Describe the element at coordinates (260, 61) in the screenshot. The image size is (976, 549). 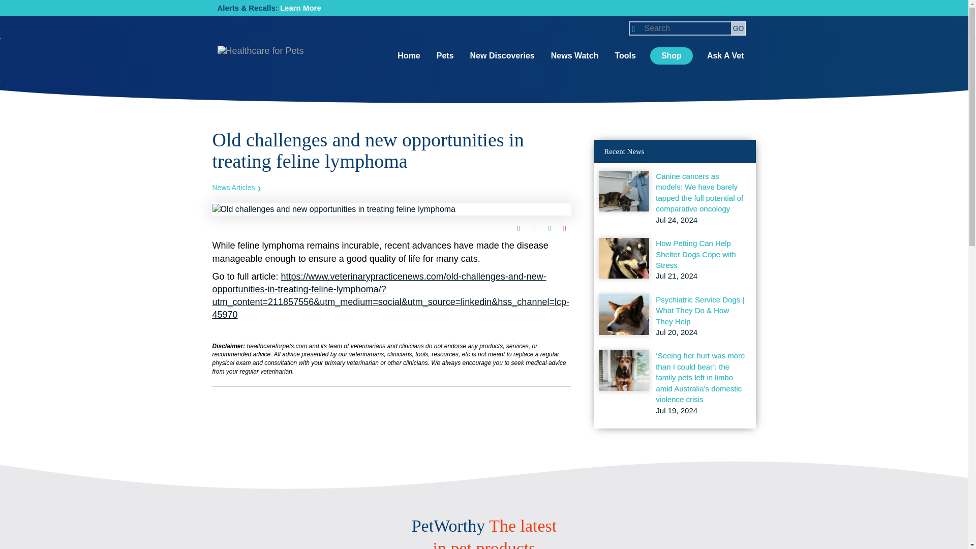
I see `Healthcare for Pets` at that location.